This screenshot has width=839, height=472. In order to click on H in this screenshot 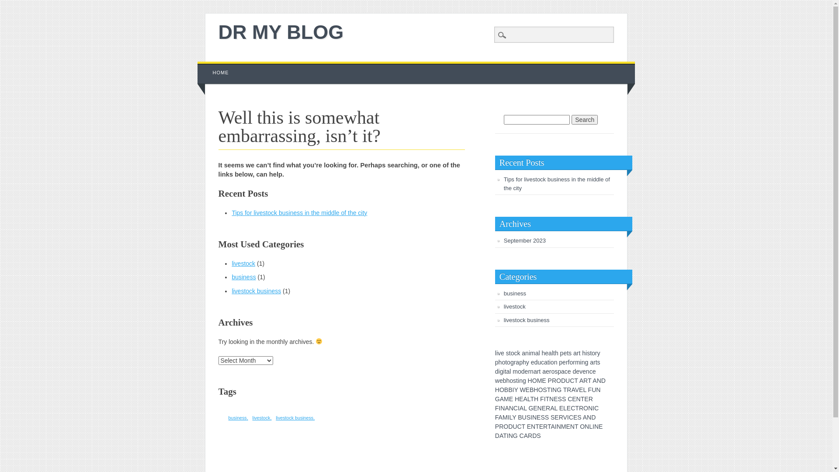, I will do `click(530, 381)`.